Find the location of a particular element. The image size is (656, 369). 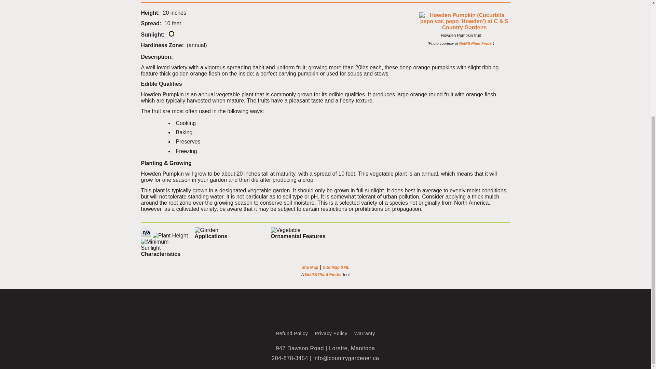

Minimum Sunlight is located at coordinates (165, 245).